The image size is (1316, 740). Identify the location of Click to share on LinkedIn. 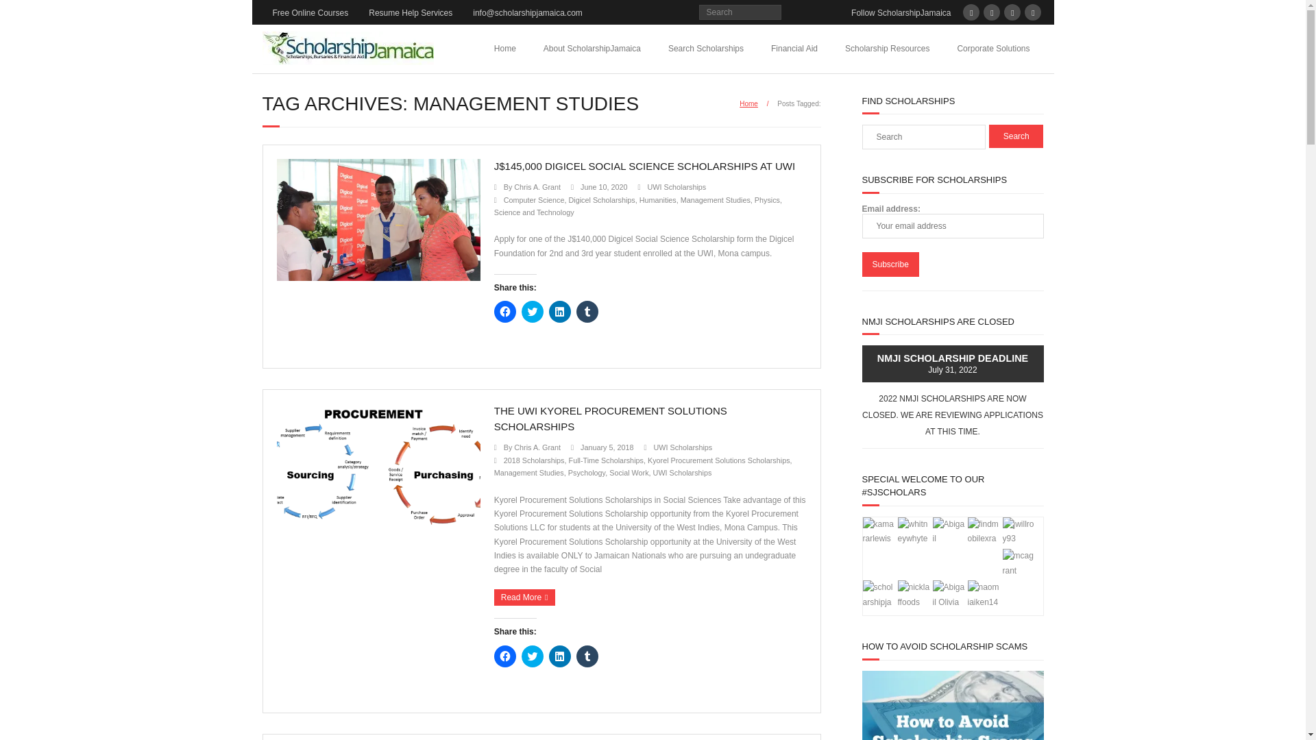
(559, 656).